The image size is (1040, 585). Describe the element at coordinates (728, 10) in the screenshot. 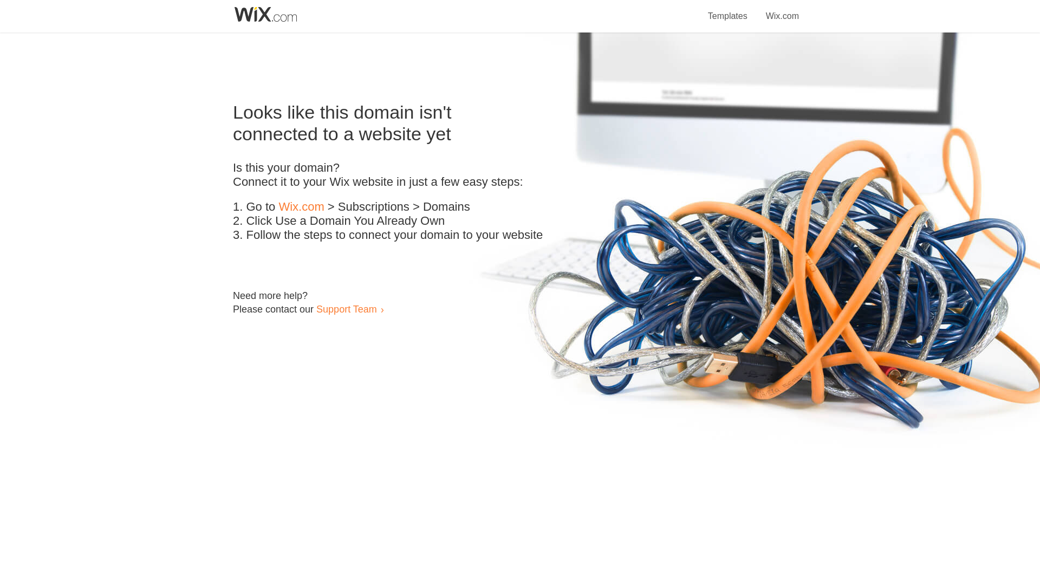

I see `Templates` at that location.